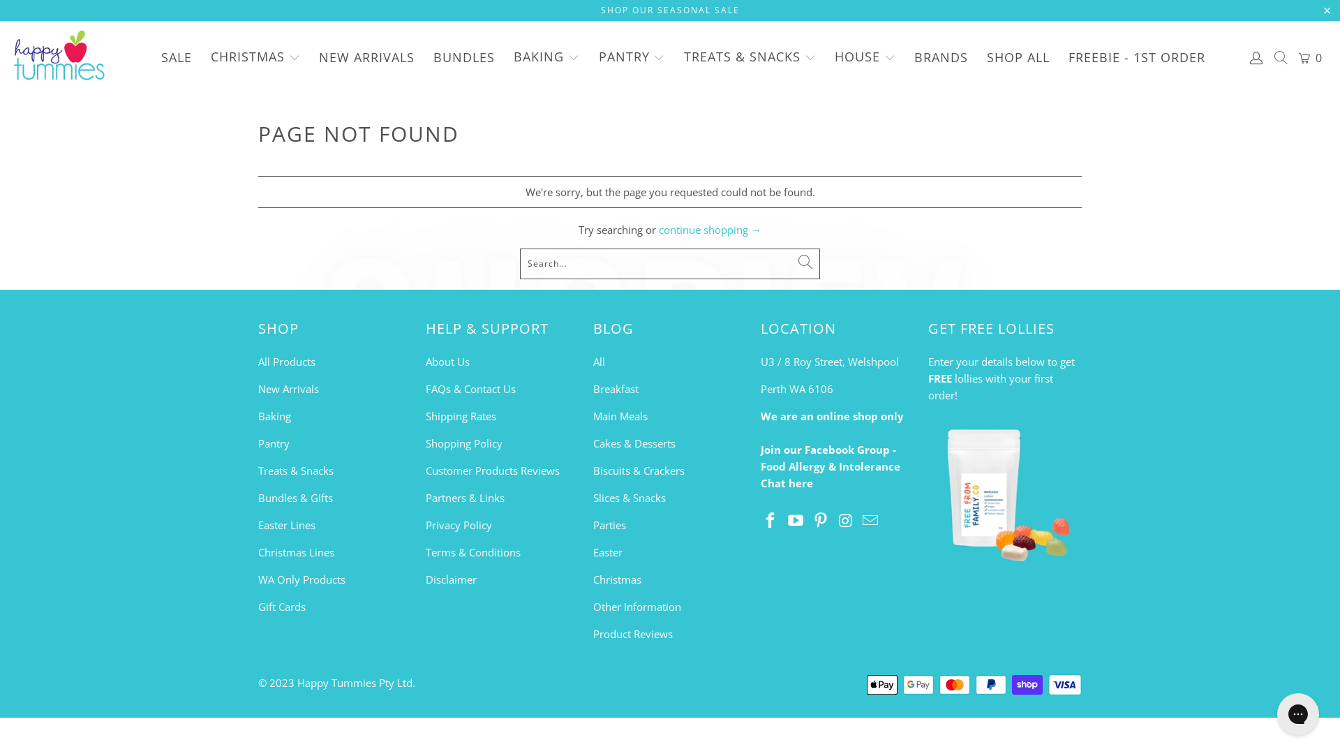 The height and width of the screenshot is (754, 1340). I want to click on Happy Tummies Pty Ltd, so click(59, 57).